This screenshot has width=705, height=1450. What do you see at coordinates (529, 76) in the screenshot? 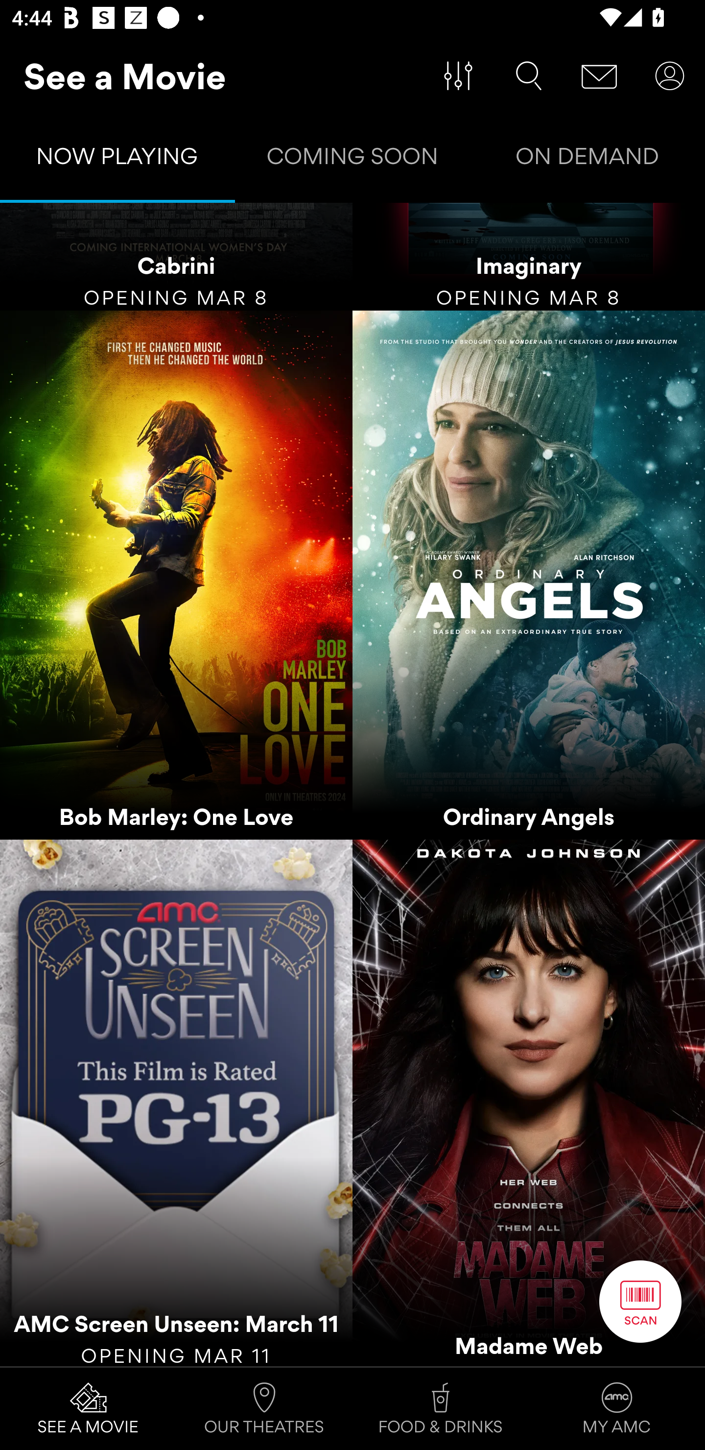
I see `Search` at bounding box center [529, 76].